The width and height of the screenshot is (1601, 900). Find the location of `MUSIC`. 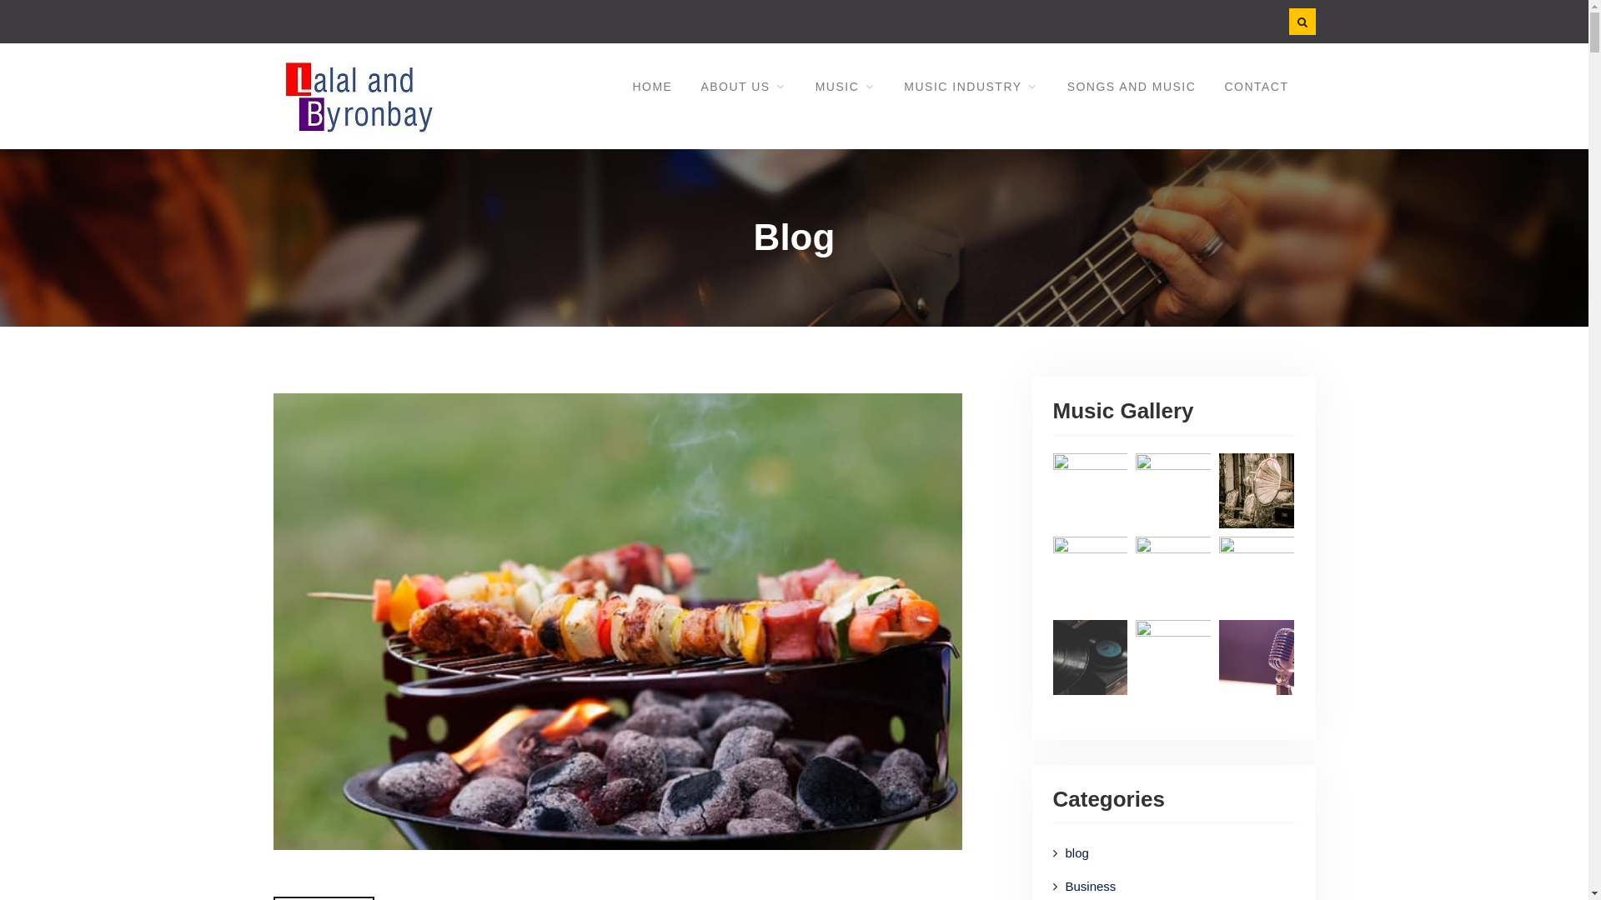

MUSIC is located at coordinates (846, 87).